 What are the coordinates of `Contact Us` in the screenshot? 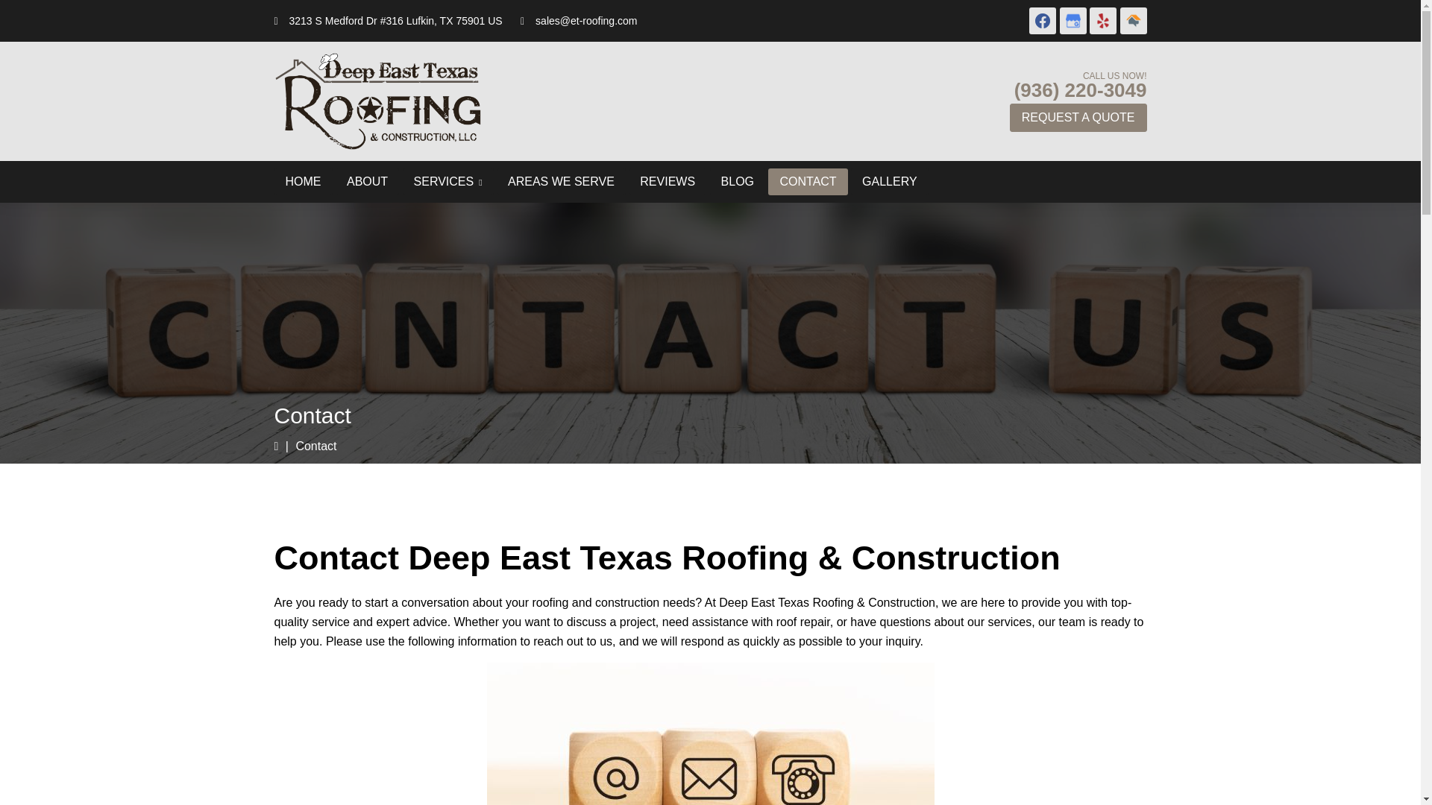 It's located at (710, 733).